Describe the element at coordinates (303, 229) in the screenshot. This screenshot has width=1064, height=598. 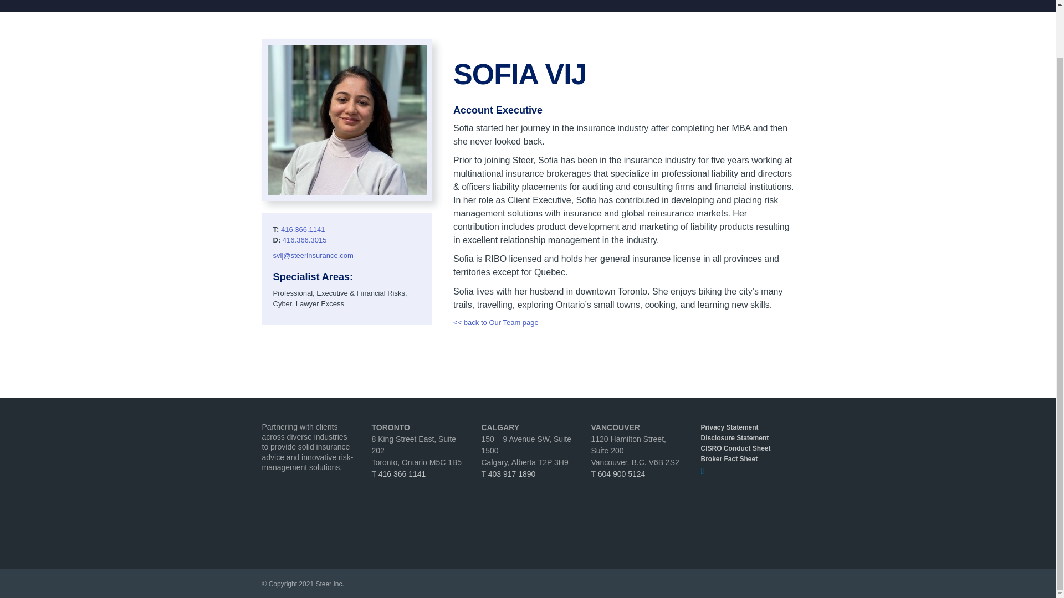
I see `416.366.1141` at that location.